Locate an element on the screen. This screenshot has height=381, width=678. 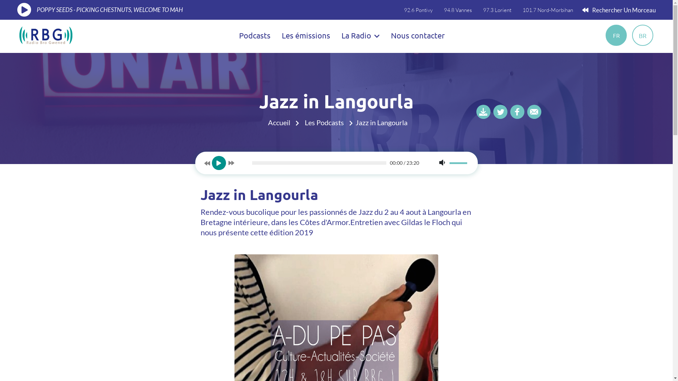
Les Podcasts is located at coordinates (328, 122).